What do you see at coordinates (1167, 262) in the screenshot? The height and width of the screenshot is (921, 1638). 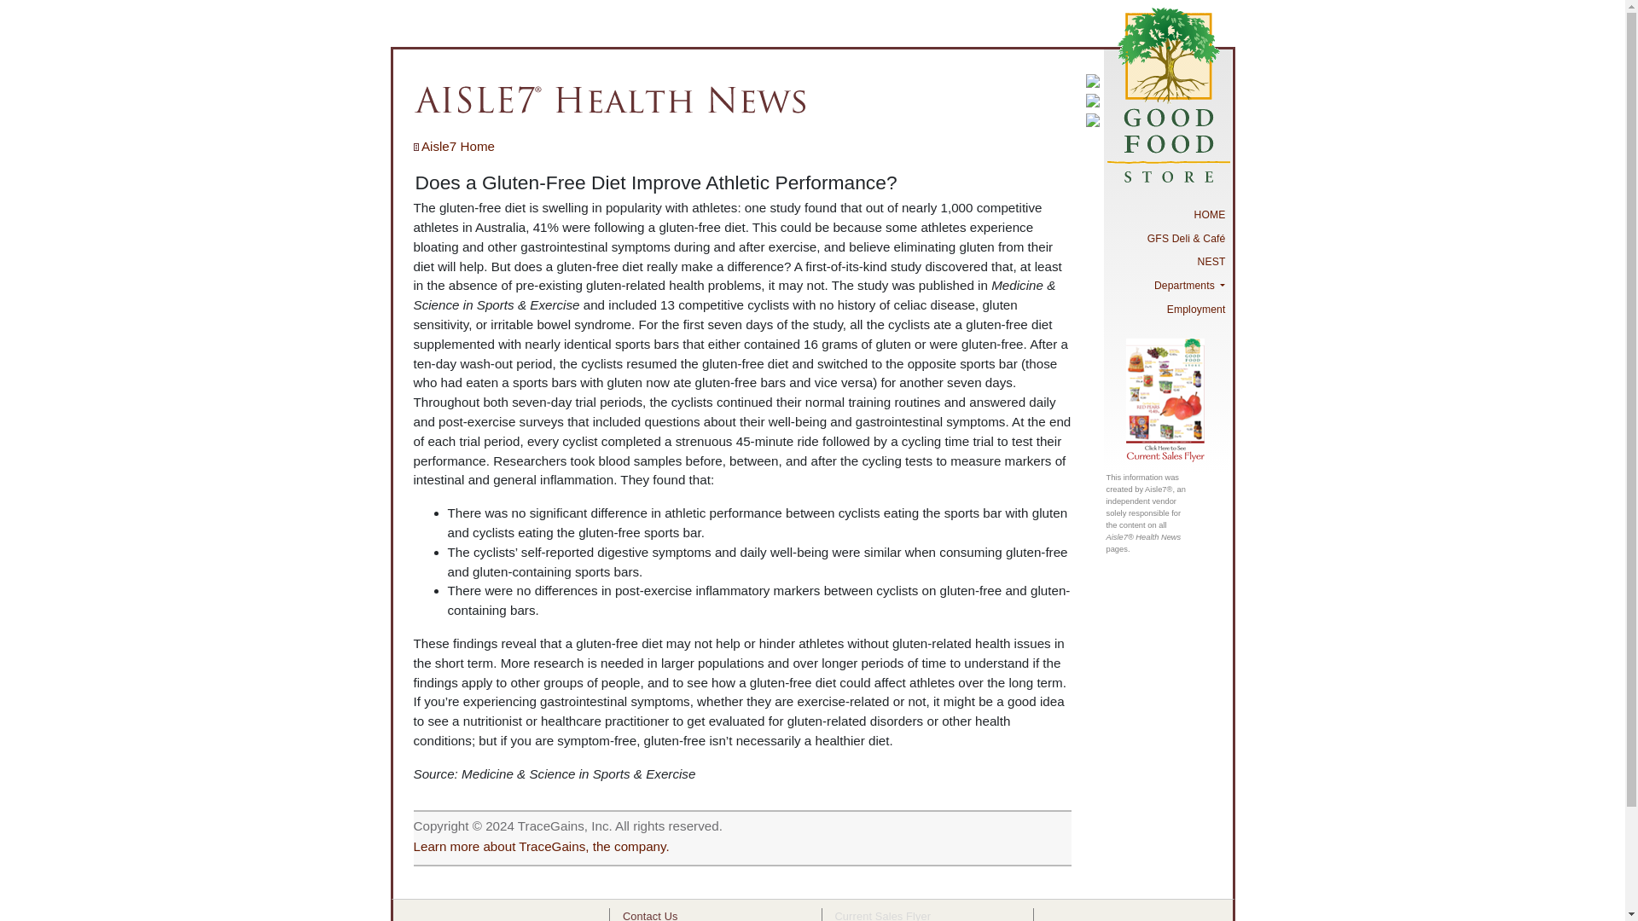 I see `NEST` at bounding box center [1167, 262].